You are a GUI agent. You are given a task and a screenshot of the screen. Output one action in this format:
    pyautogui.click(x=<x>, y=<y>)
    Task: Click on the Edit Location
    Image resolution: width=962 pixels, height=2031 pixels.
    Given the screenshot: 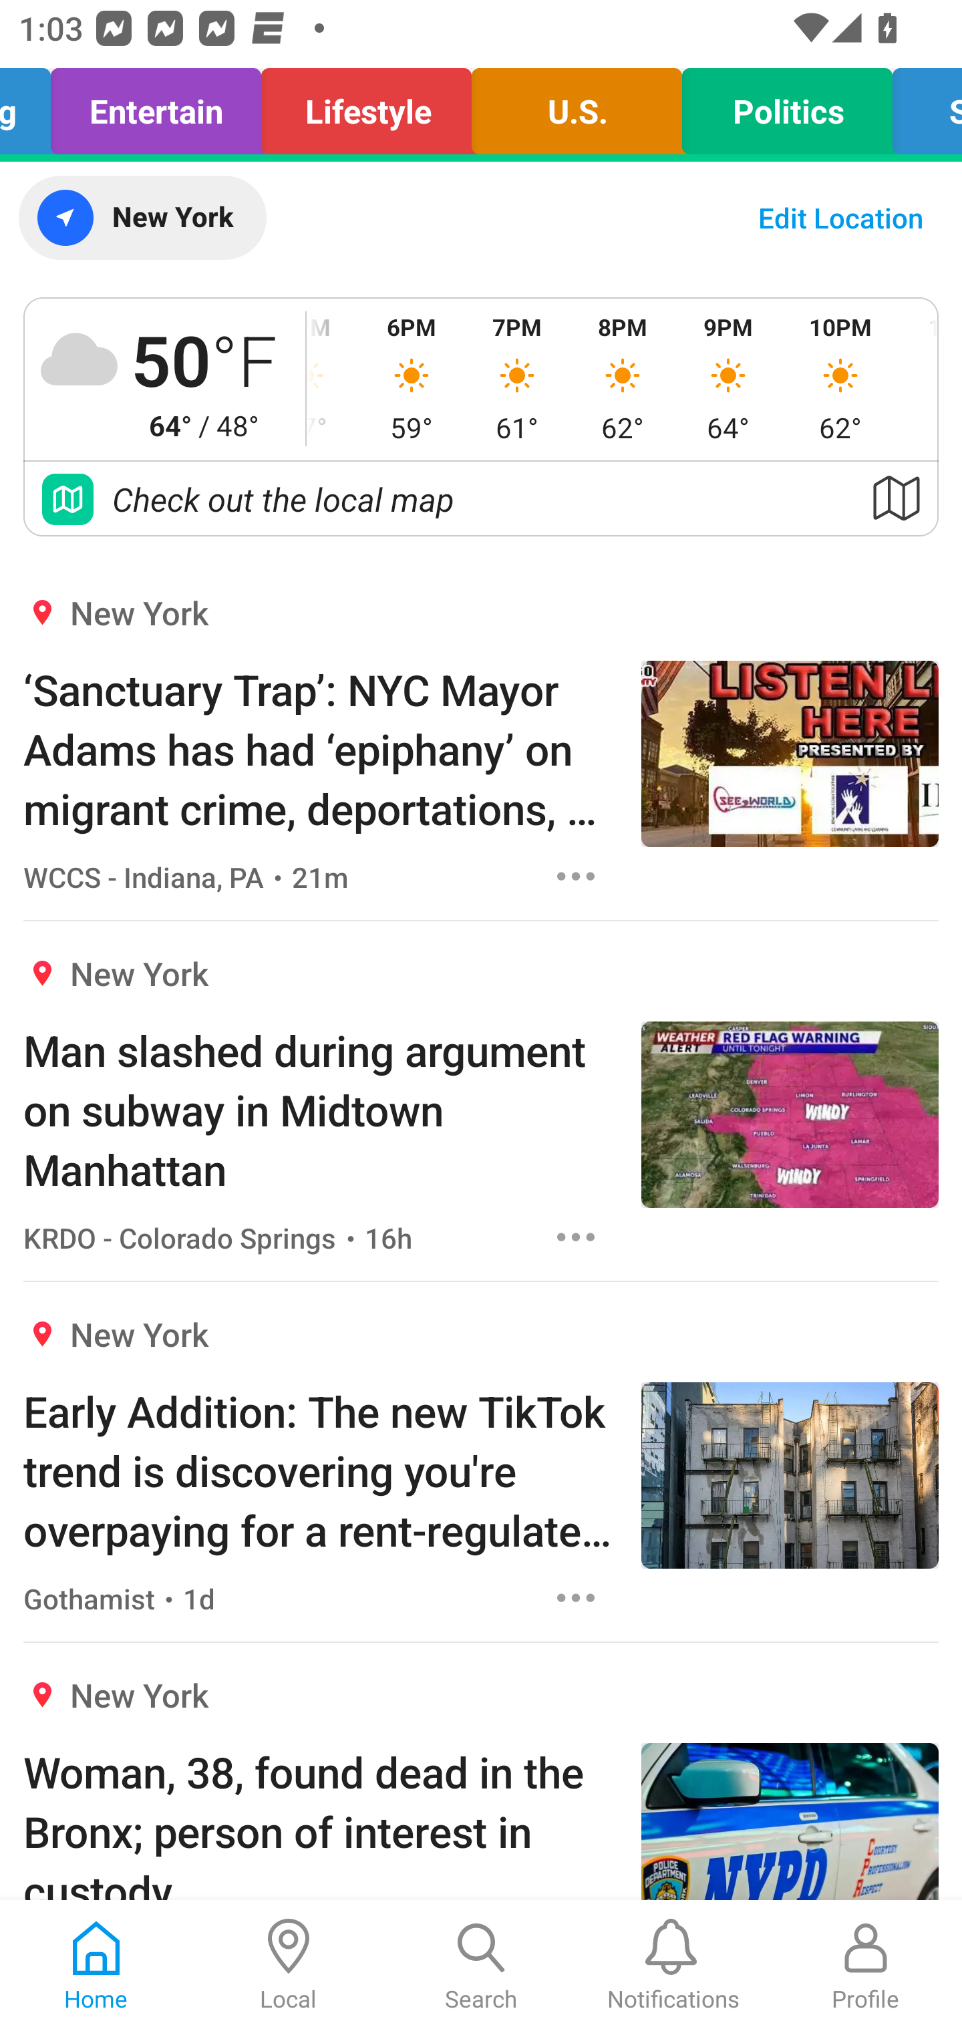 What is the action you would take?
    pyautogui.click(x=840, y=218)
    